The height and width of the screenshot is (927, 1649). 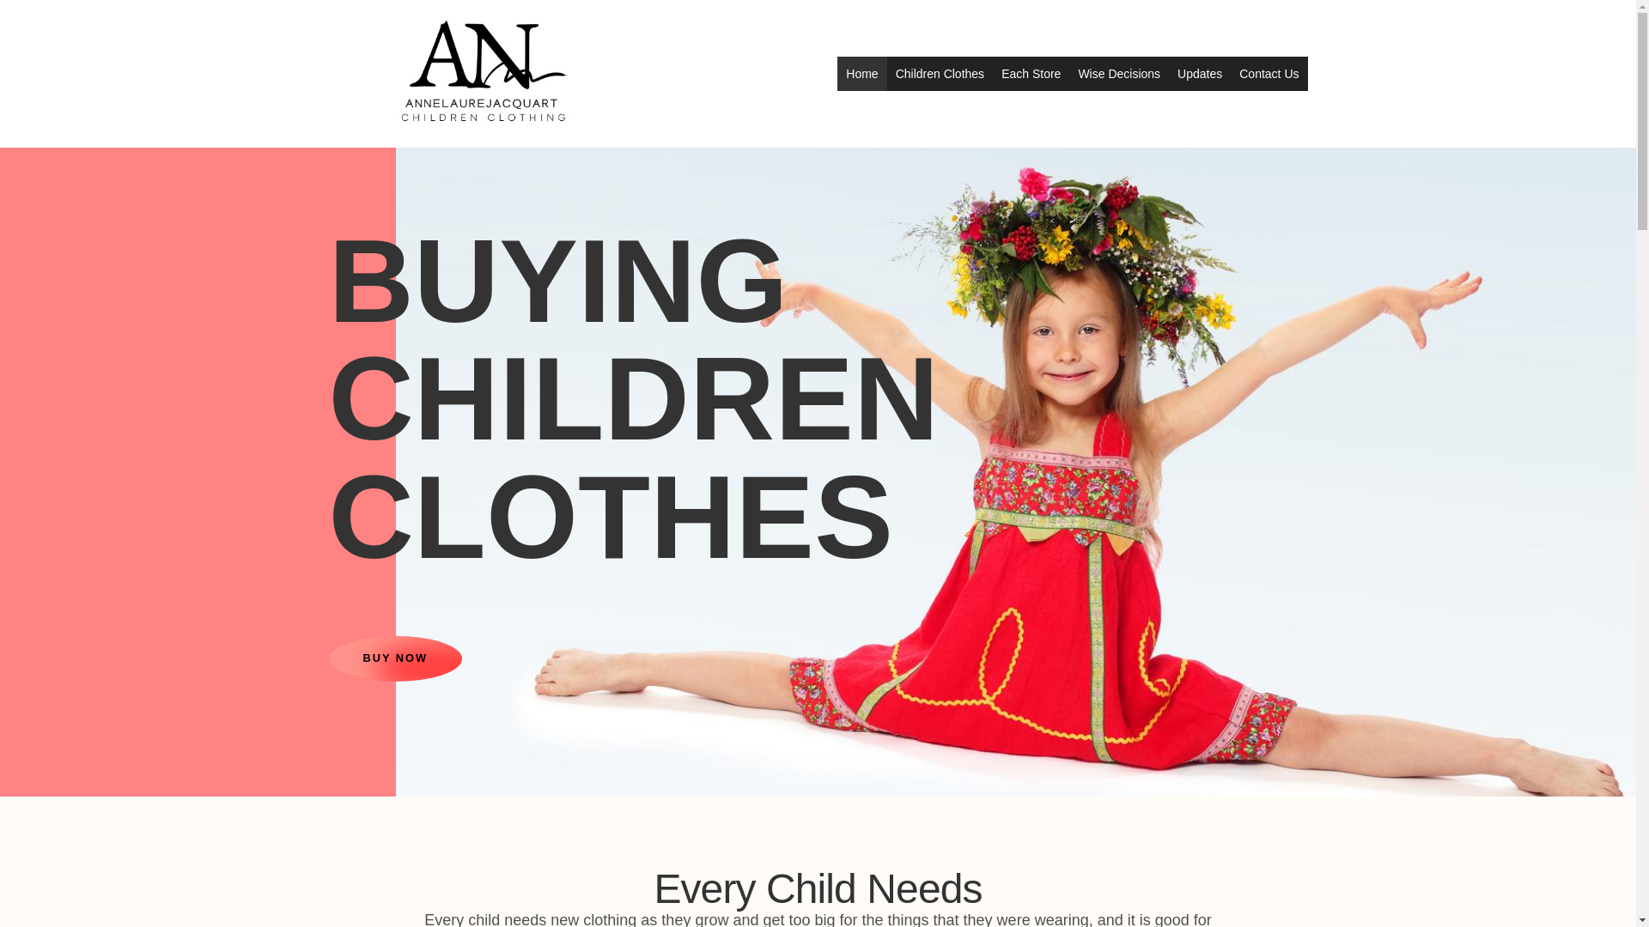 I want to click on Children Clothes, so click(x=101, y=164).